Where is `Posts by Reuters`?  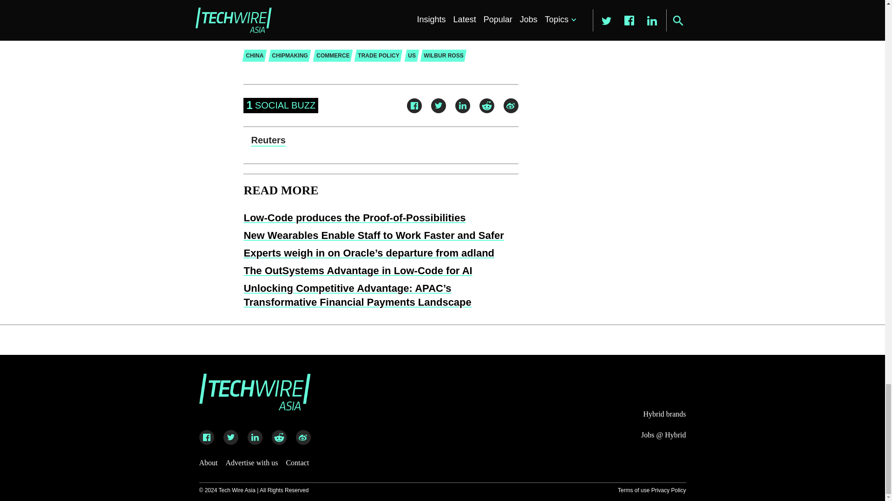
Posts by Reuters is located at coordinates (268, 140).